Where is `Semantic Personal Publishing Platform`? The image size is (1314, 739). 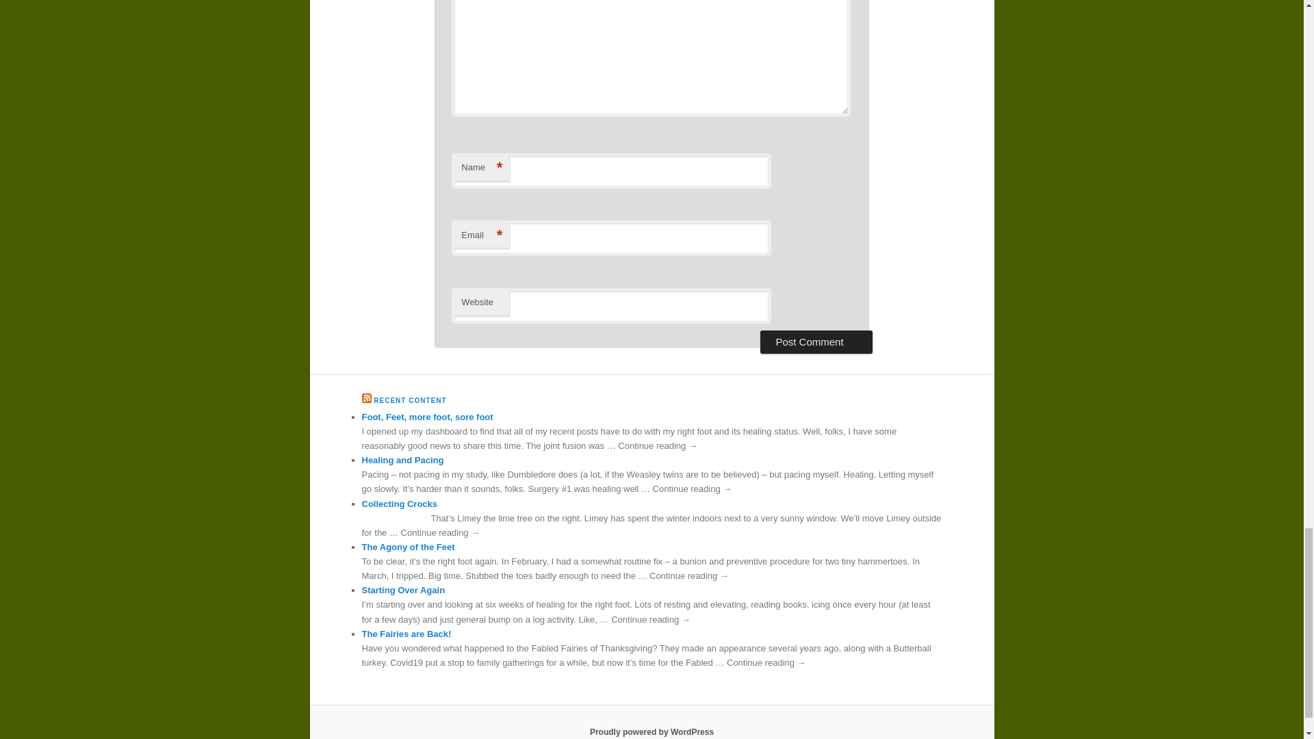
Semantic Personal Publishing Platform is located at coordinates (652, 731).